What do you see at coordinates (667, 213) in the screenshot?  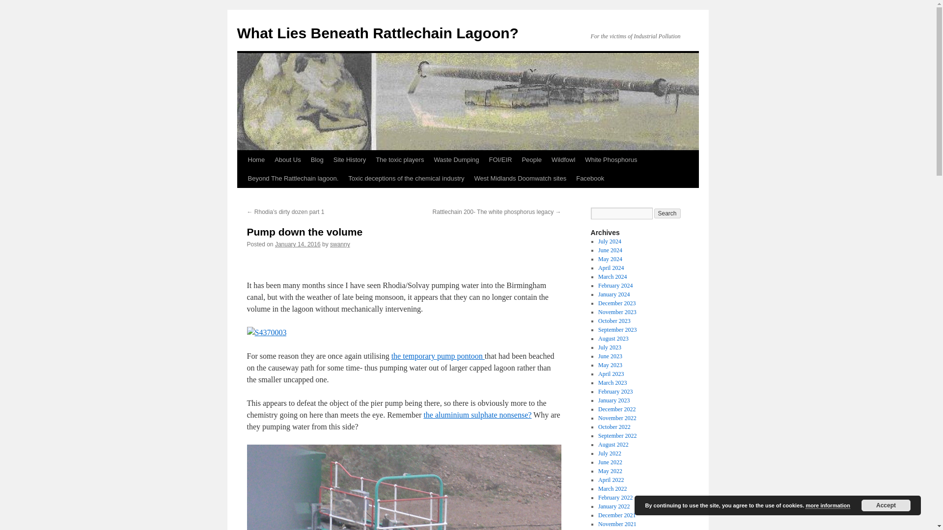 I see `Search` at bounding box center [667, 213].